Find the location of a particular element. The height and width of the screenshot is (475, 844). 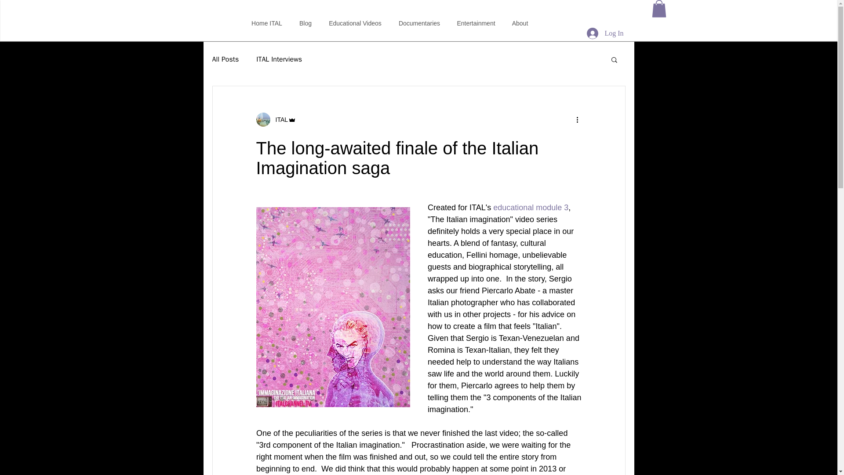

Home ITAL is located at coordinates (266, 23).